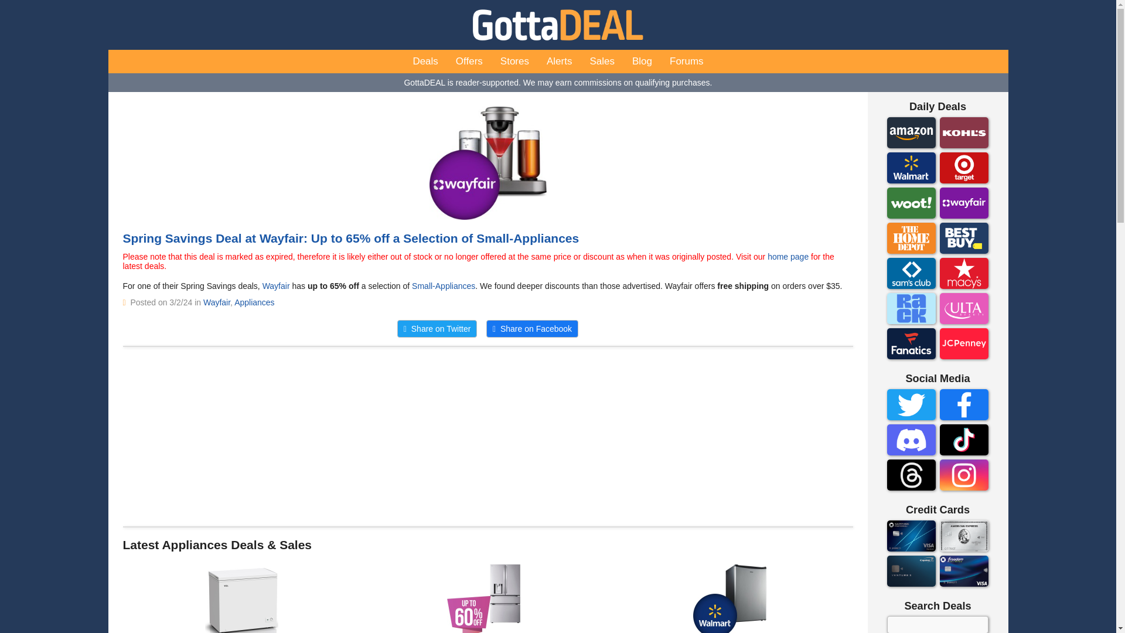 Image resolution: width=1125 pixels, height=633 pixels. What do you see at coordinates (514, 62) in the screenshot?
I see `Stores` at bounding box center [514, 62].